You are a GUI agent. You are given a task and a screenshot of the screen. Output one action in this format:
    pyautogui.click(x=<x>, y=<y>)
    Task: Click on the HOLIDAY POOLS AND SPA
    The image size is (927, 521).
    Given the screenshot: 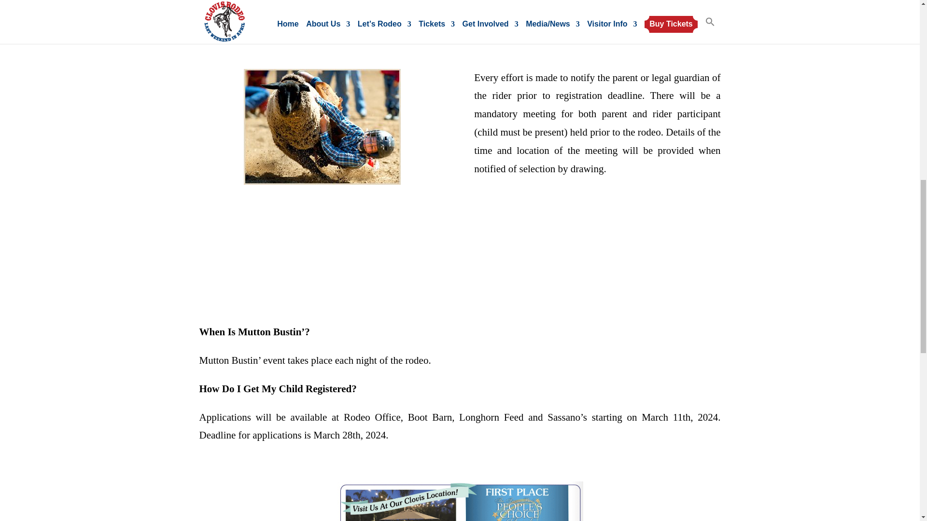 What is the action you would take?
    pyautogui.click(x=460, y=501)
    